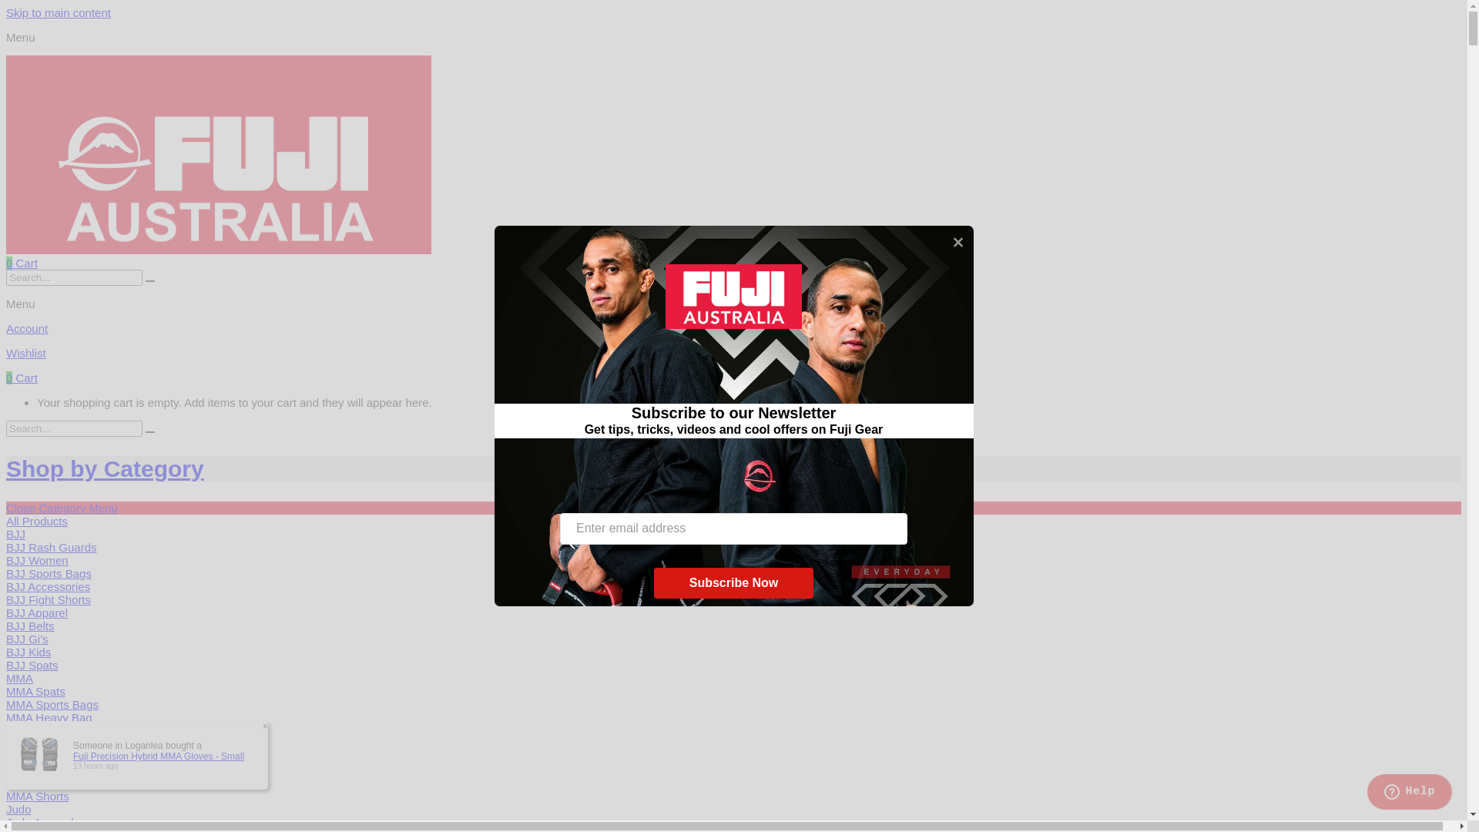 This screenshot has height=832, width=1479. I want to click on Opens a widget where you can chat to one of our agents, so click(1410, 793).